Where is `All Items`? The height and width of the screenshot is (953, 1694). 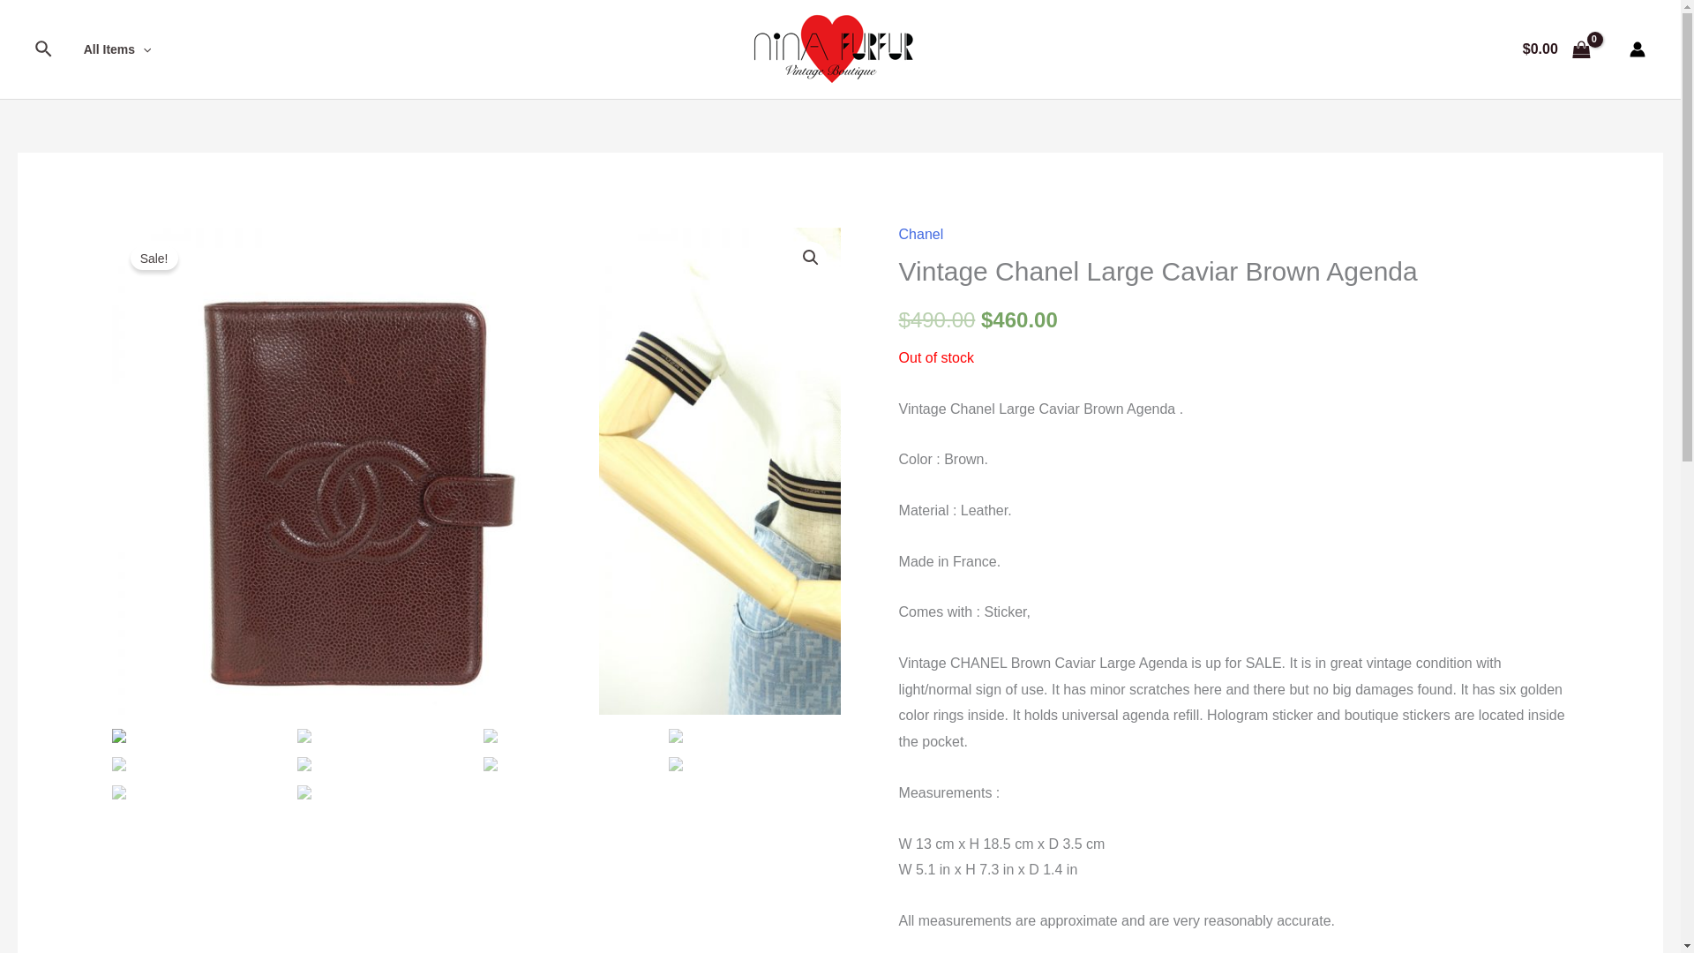 All Items is located at coordinates (117, 49).